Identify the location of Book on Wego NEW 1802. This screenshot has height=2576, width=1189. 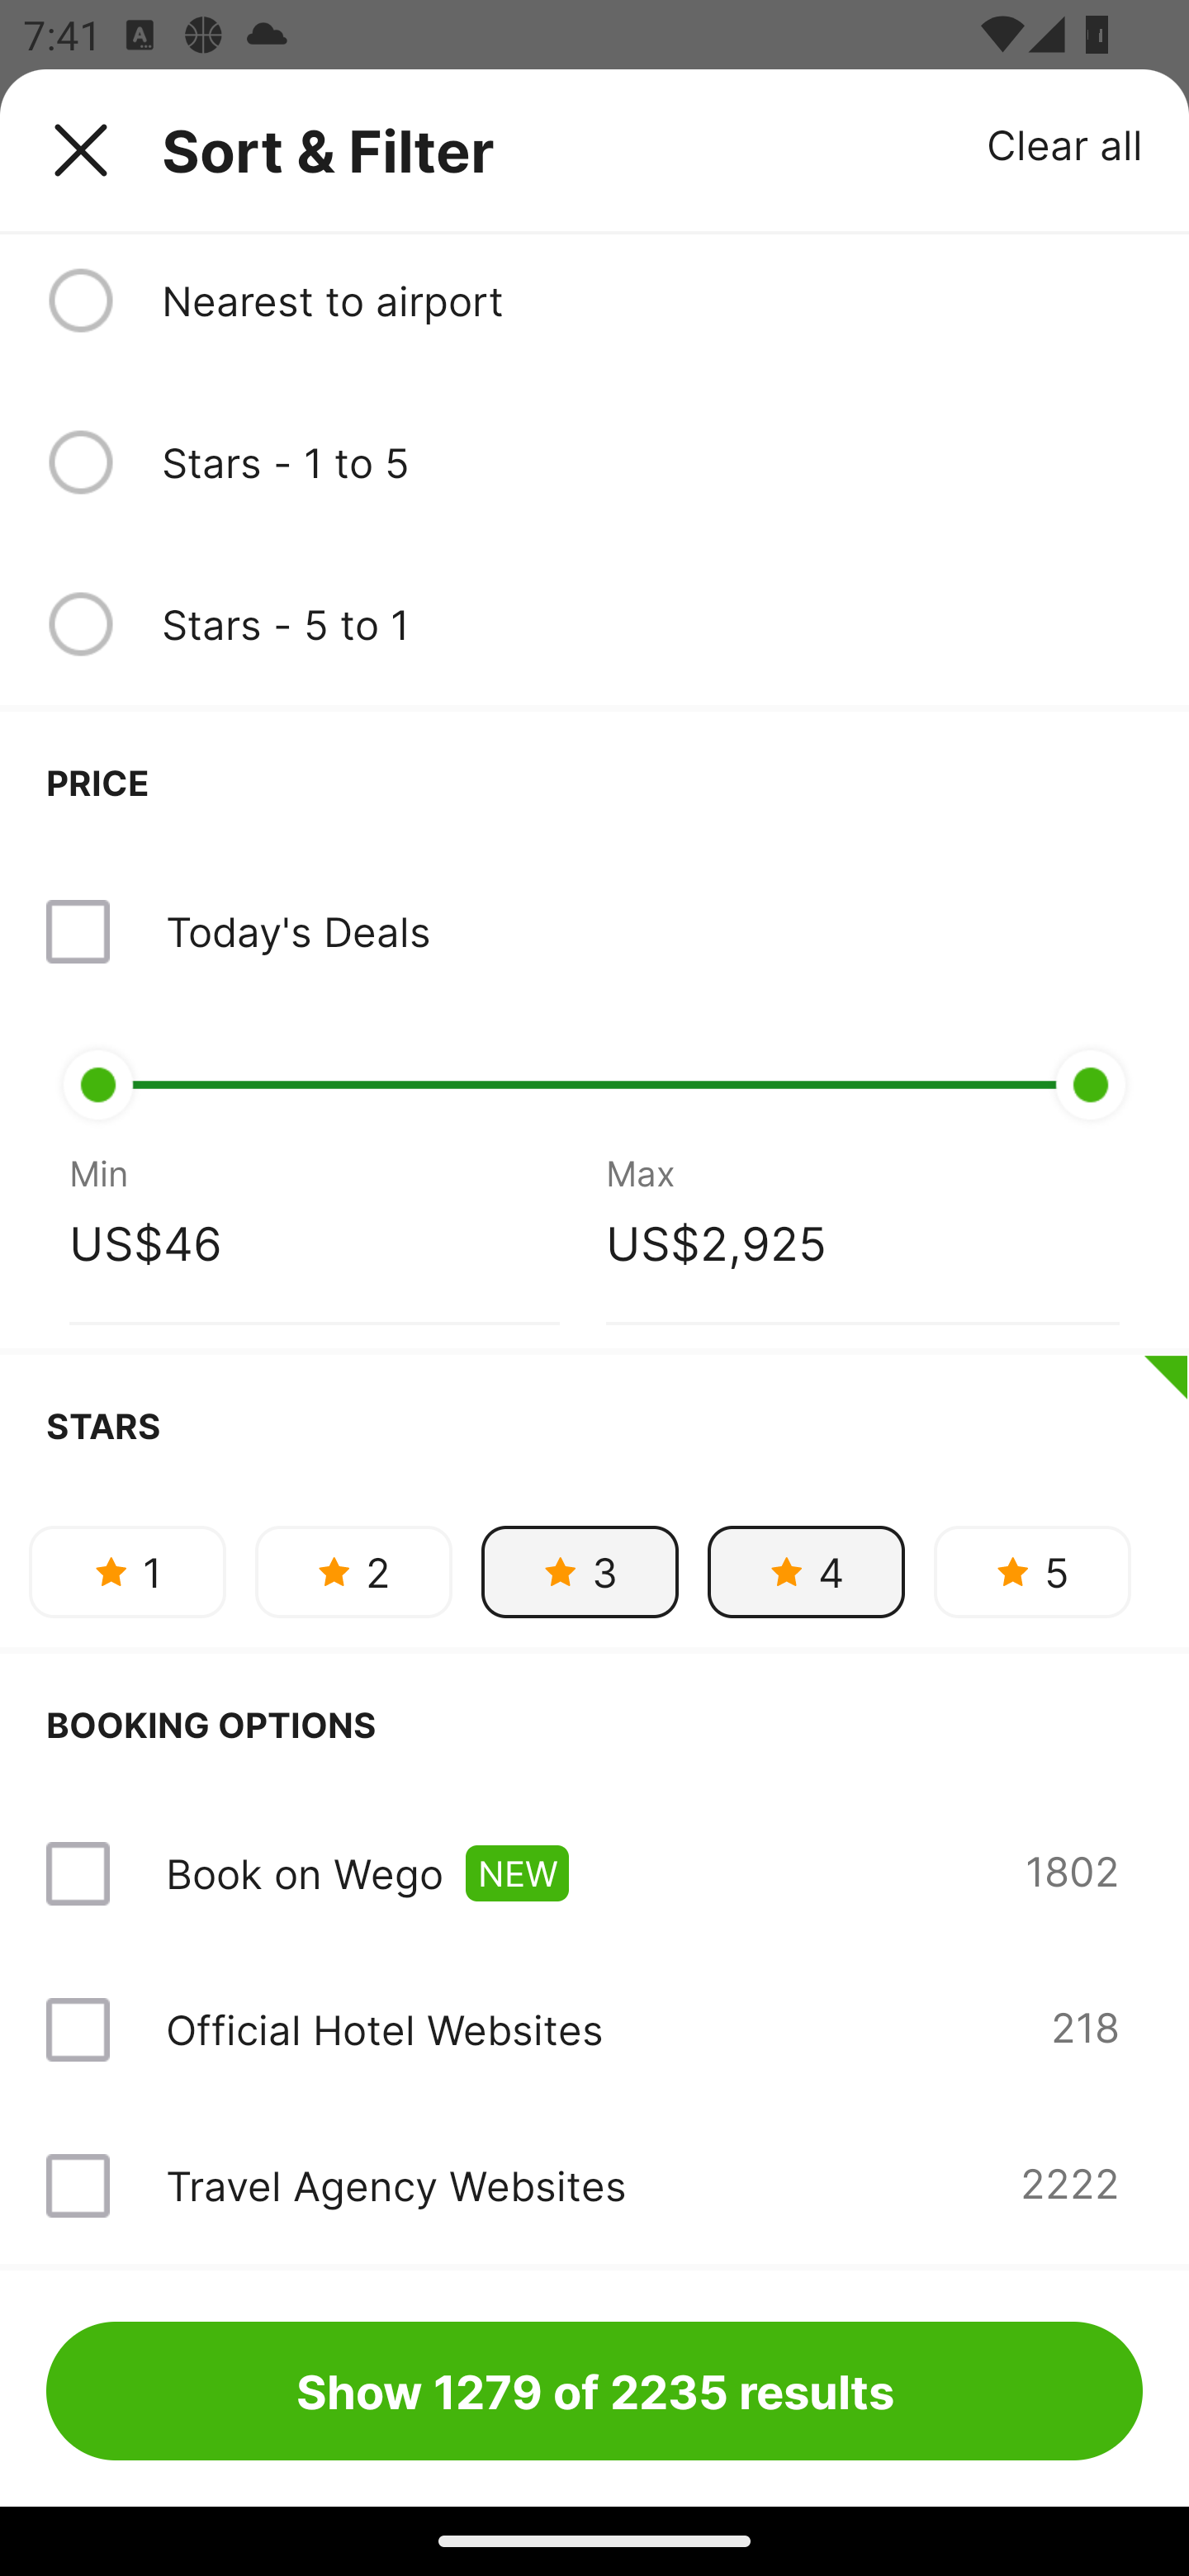
(594, 1873).